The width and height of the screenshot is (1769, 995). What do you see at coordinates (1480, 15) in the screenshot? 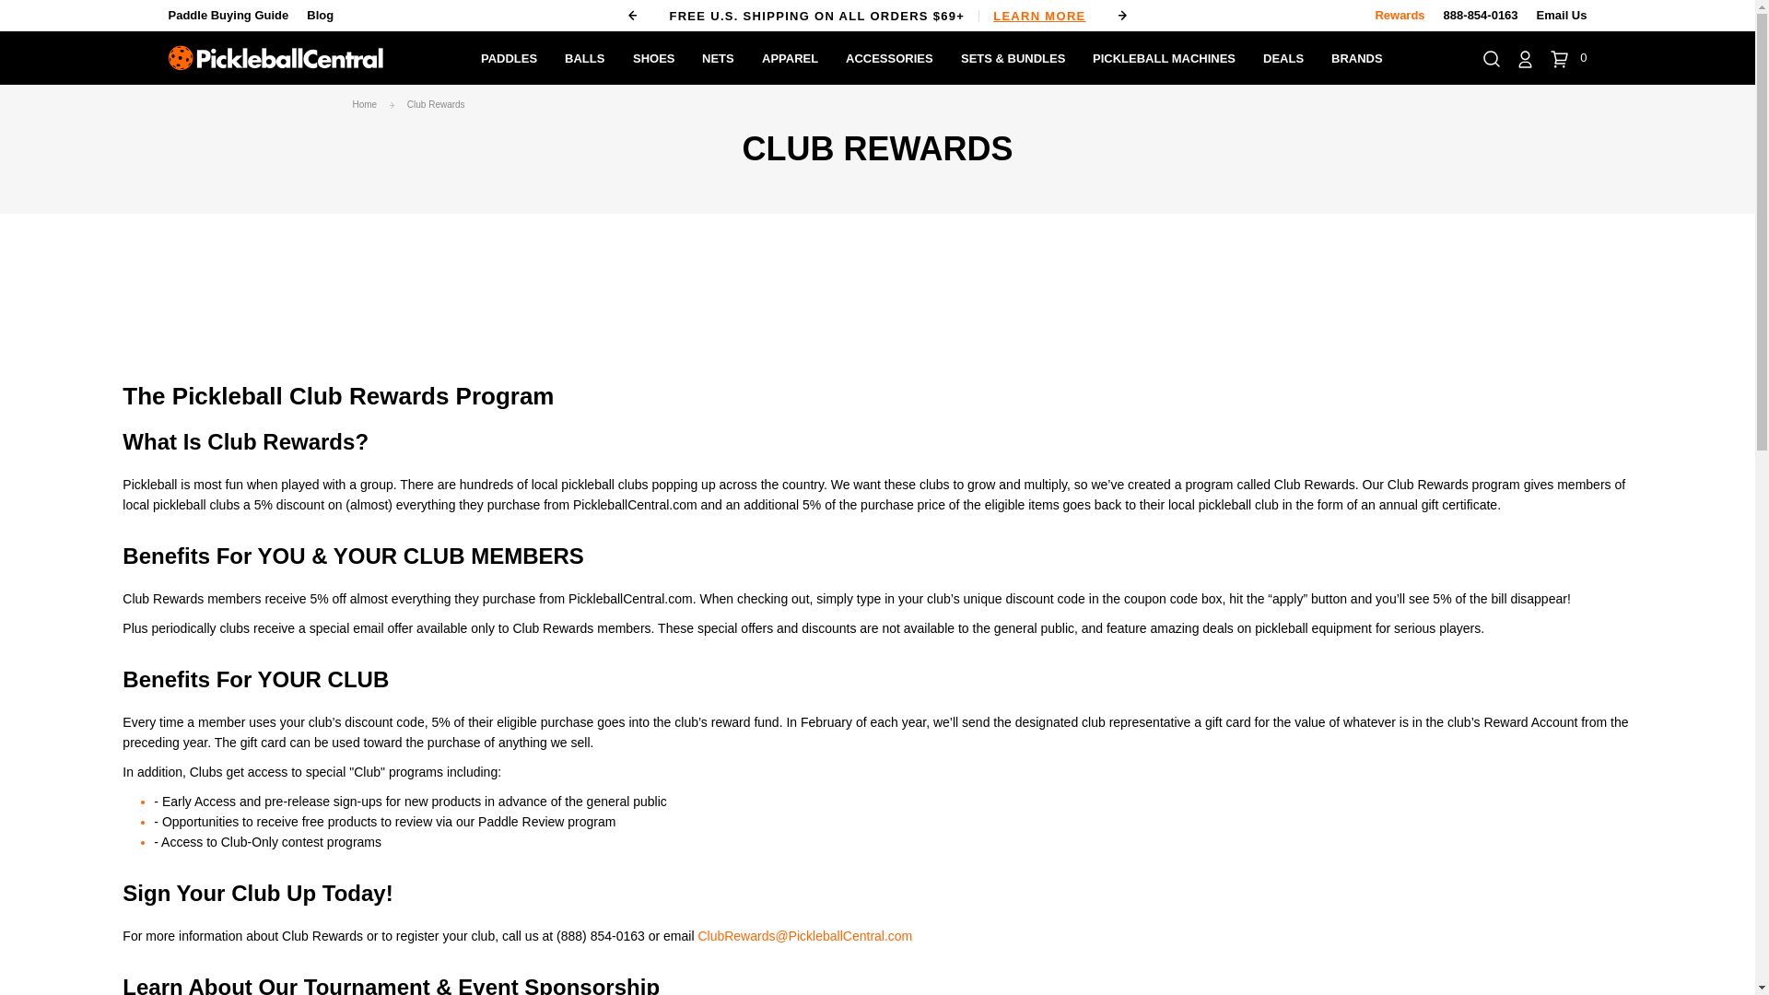
I see `888-854-0163` at bounding box center [1480, 15].